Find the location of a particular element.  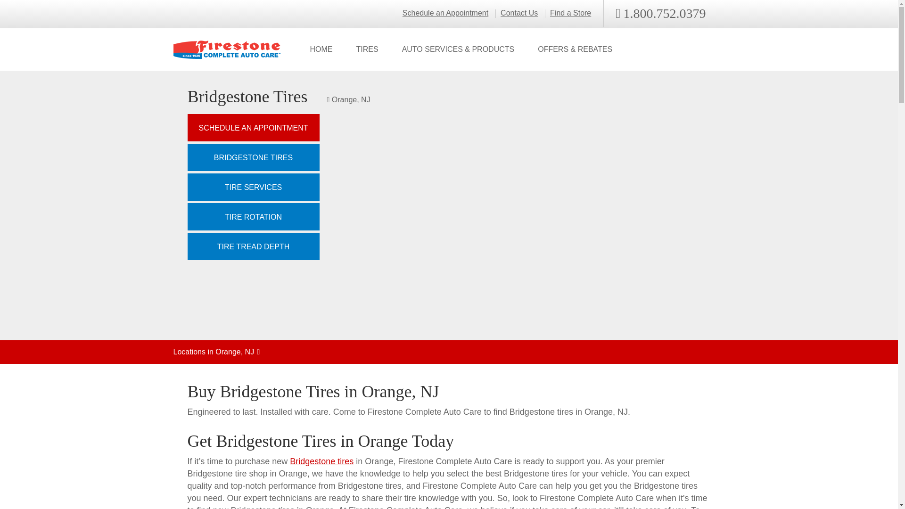

Locations in Orange, NJ is located at coordinates (449, 352).